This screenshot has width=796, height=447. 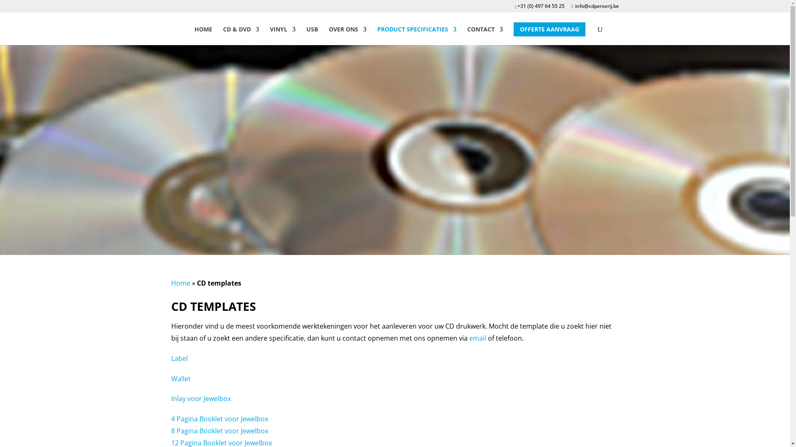 I want to click on VINYL, so click(x=283, y=33).